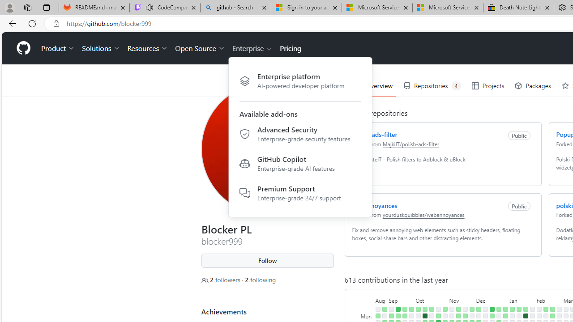 The height and width of the screenshot is (322, 573). What do you see at coordinates (559, 309) in the screenshot?
I see `No contributions on February 25th.` at bounding box center [559, 309].